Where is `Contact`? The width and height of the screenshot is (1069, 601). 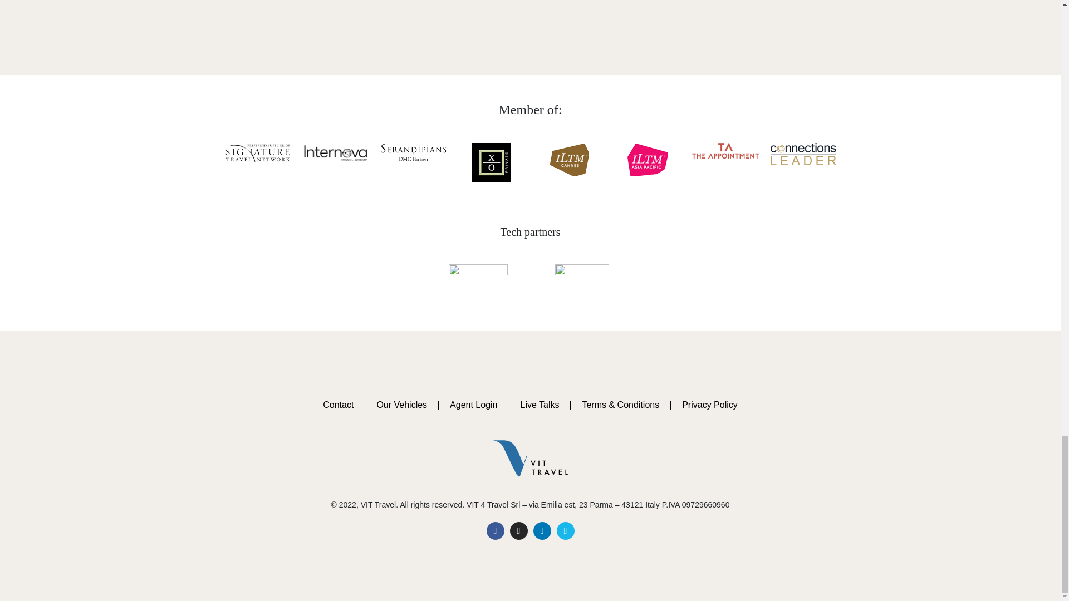
Contact is located at coordinates (338, 405).